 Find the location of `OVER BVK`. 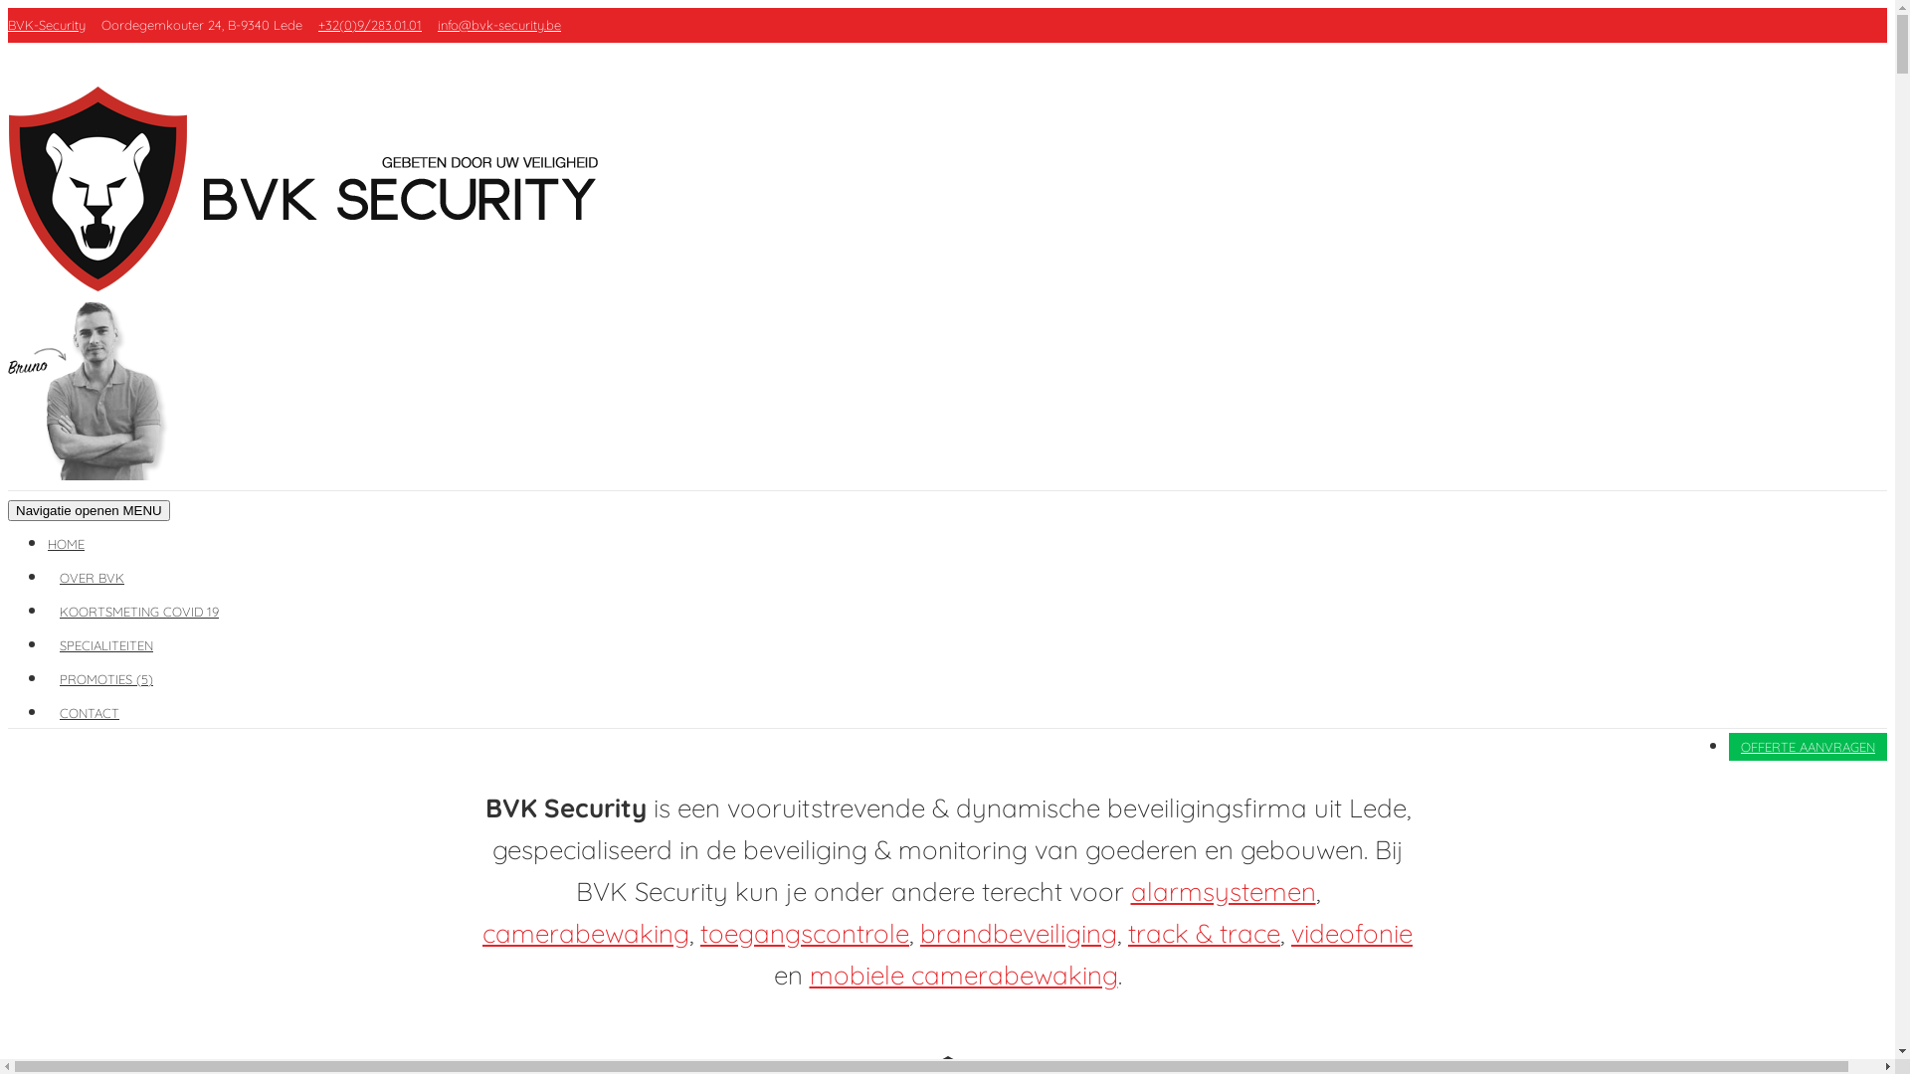

OVER BVK is located at coordinates (92, 578).